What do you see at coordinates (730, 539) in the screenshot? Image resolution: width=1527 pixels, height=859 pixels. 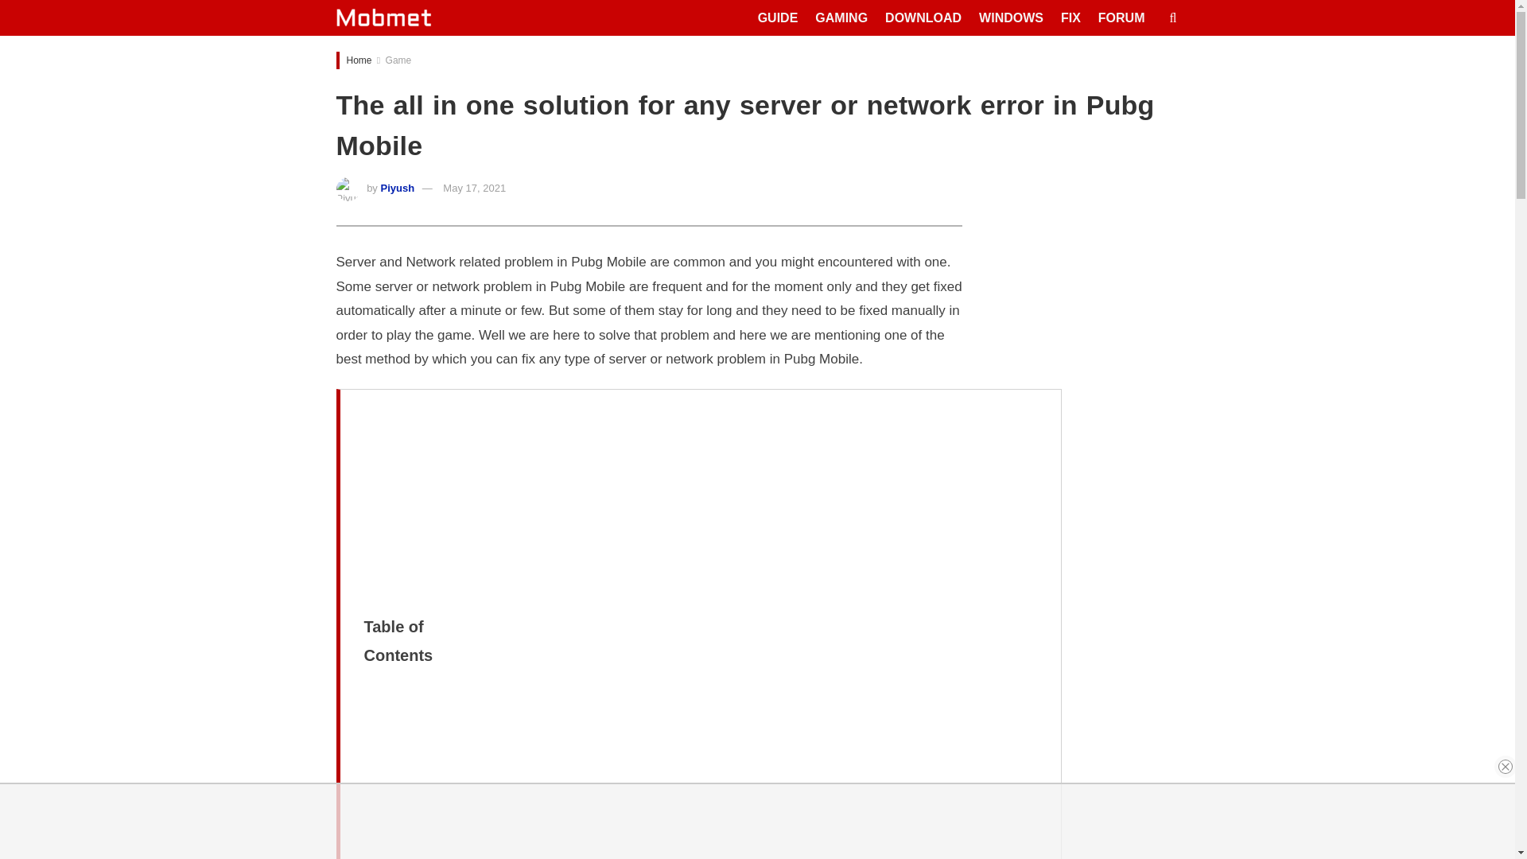 I see `Advertisement` at bounding box center [730, 539].